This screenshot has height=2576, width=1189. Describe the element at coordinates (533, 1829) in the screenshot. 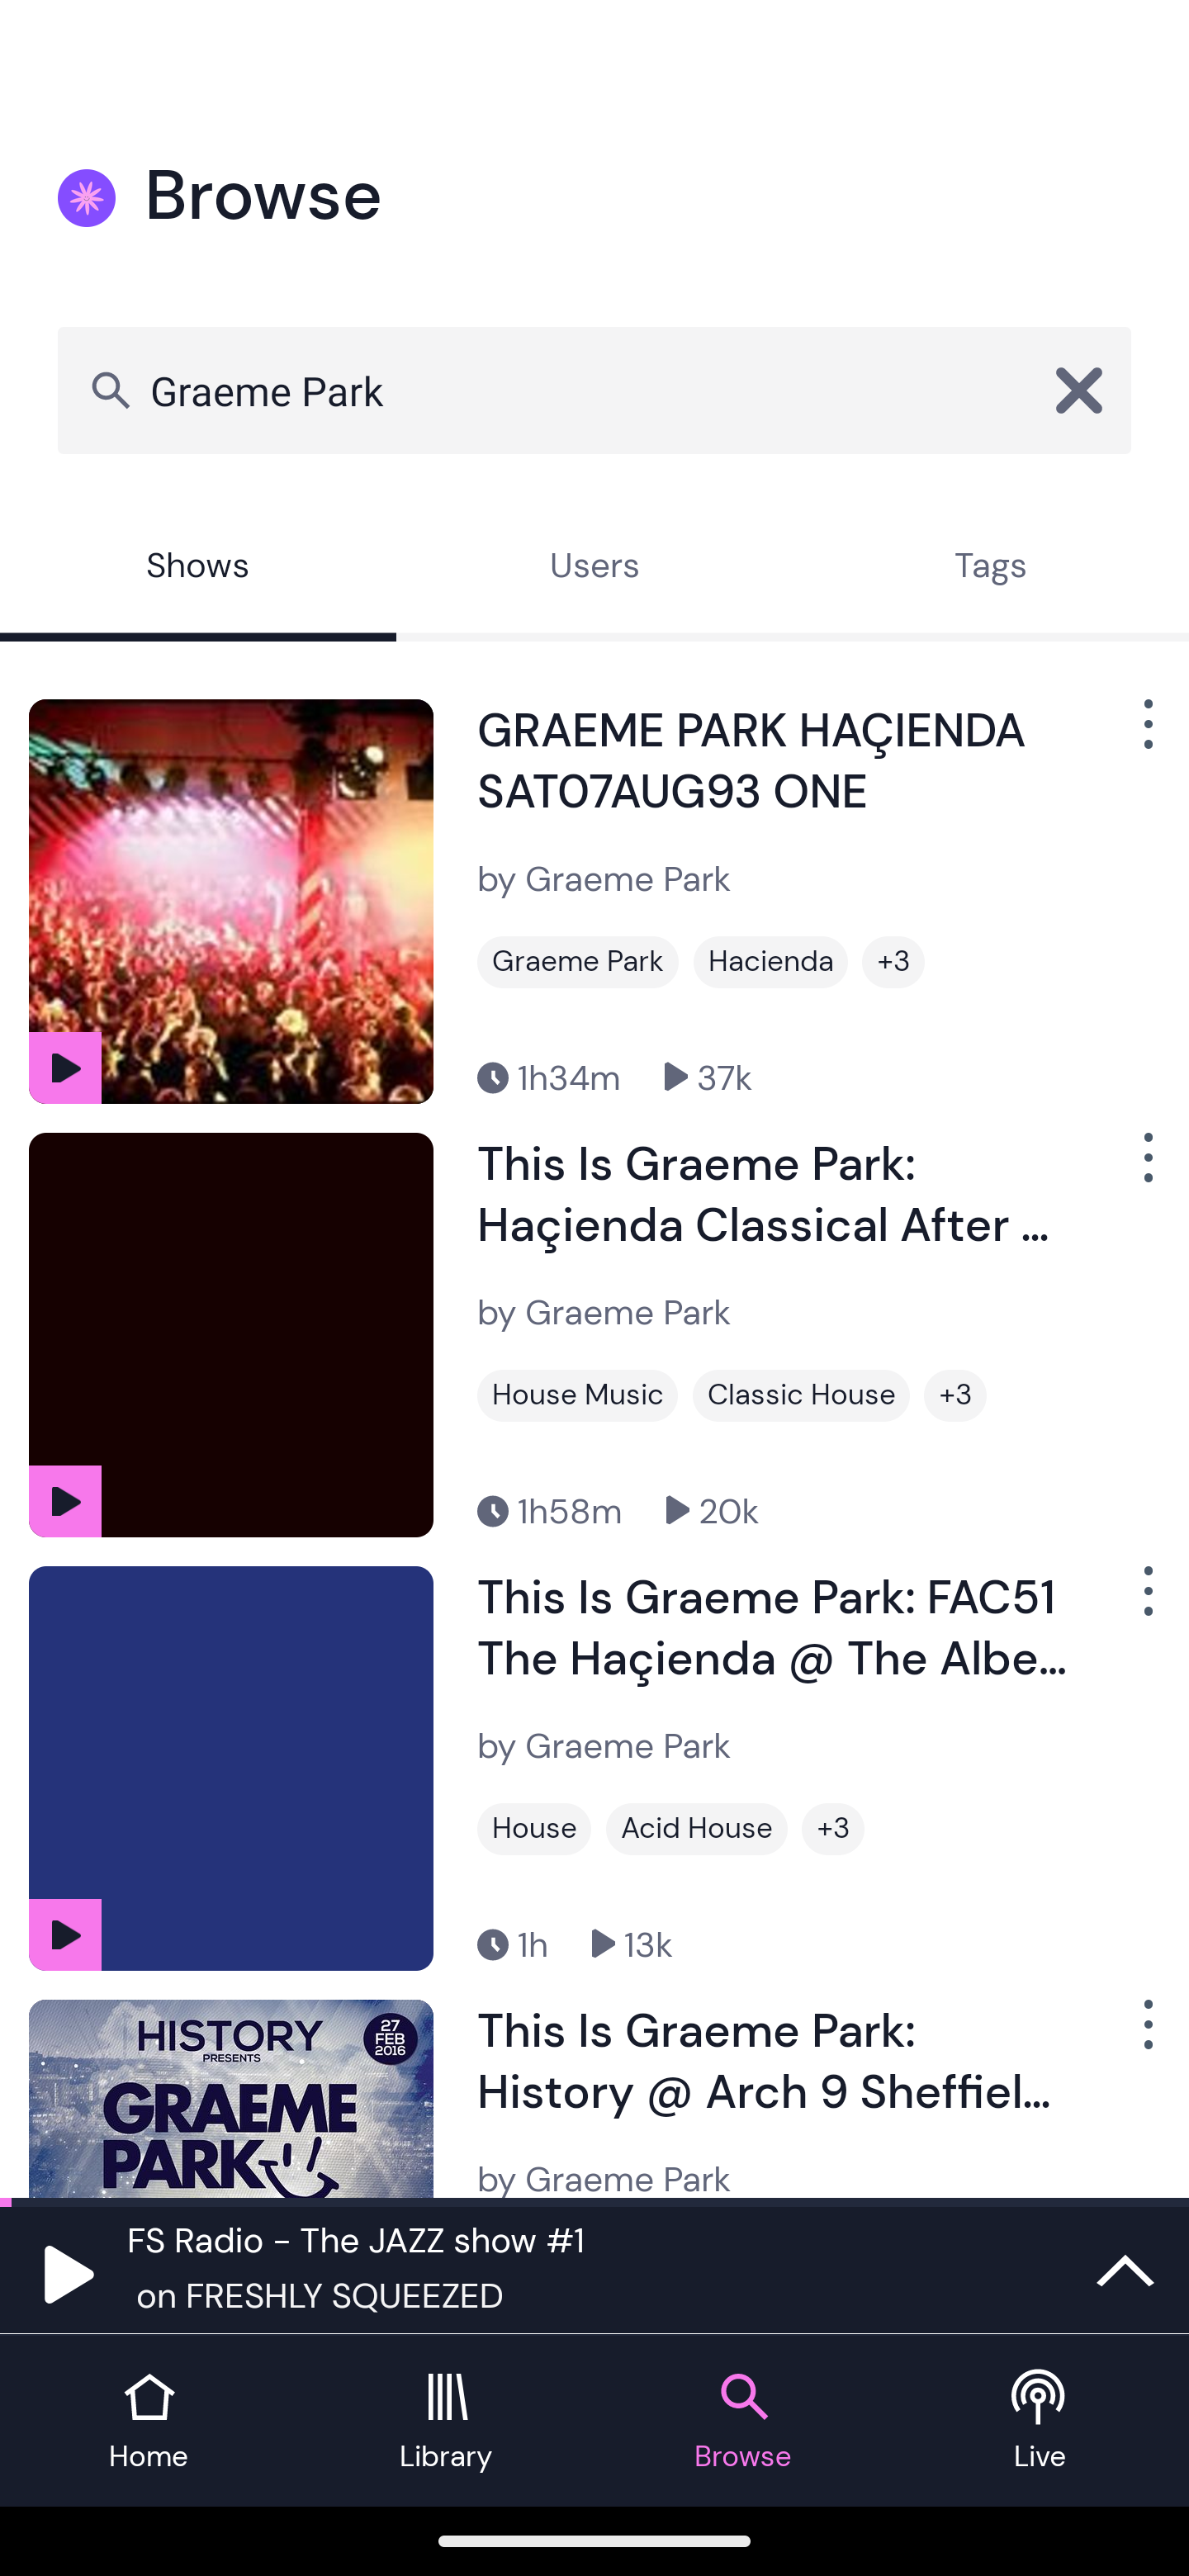

I see `House` at that location.